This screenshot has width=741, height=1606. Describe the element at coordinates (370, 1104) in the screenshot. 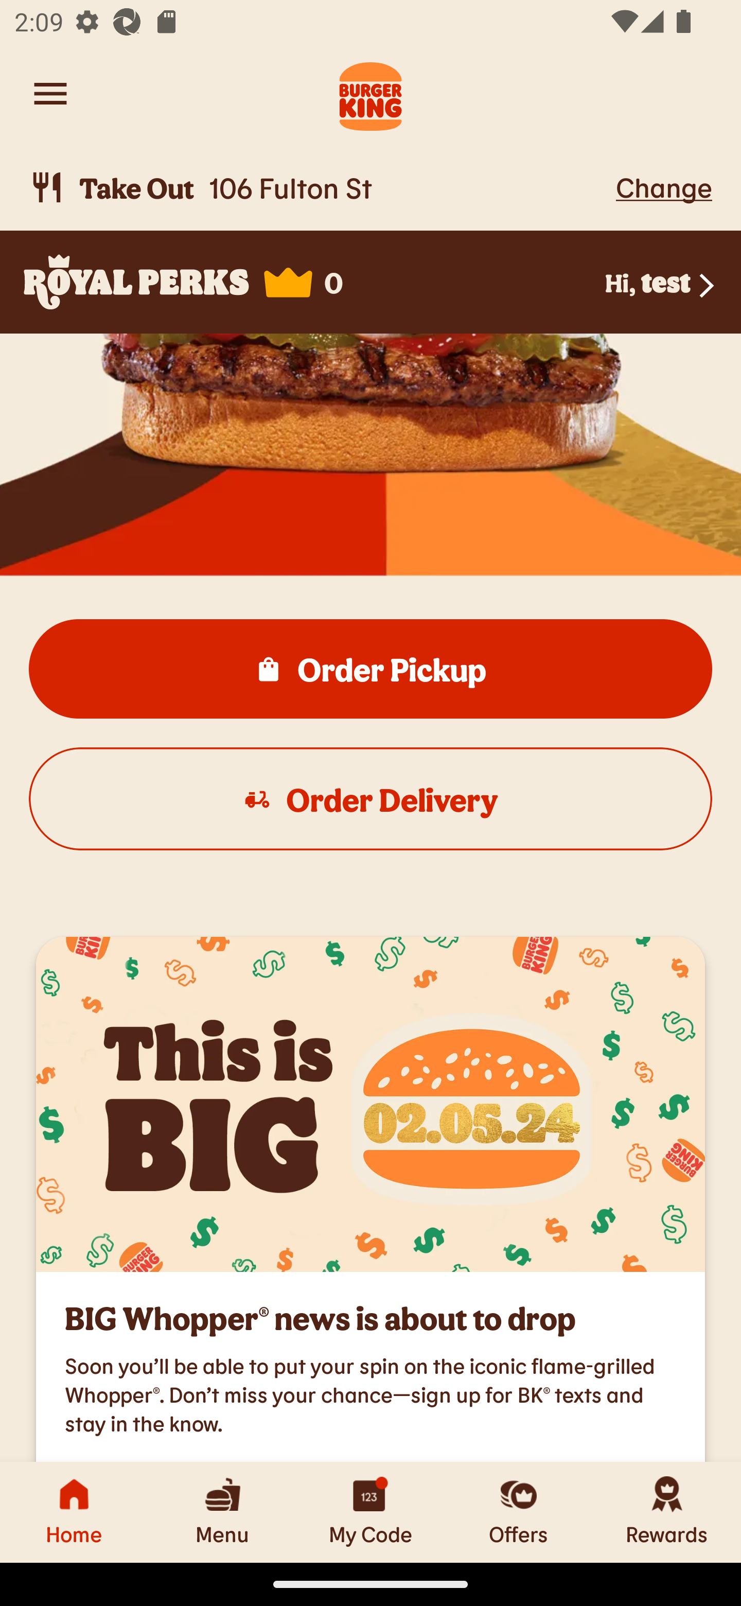

I see `MDW Teaser Auth App` at that location.